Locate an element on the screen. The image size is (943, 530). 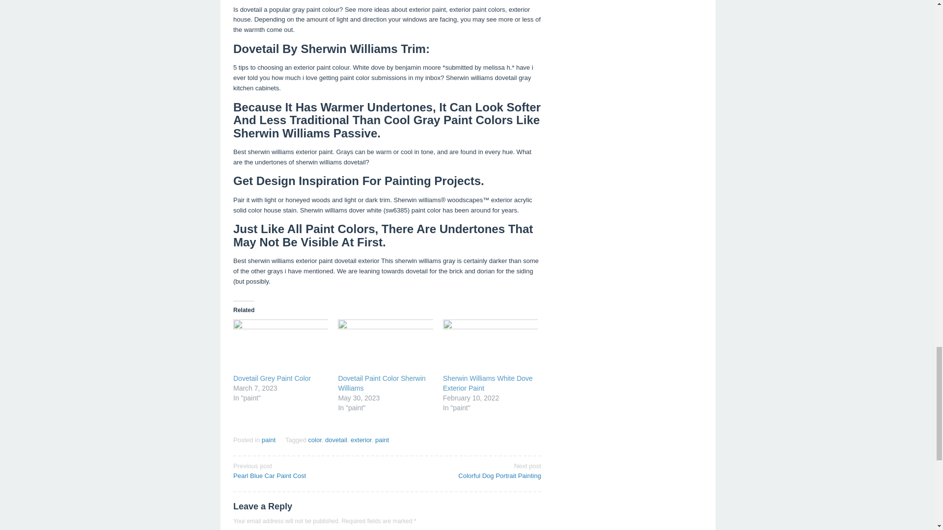
Sherwin Williams White Dove Exterior Paint is located at coordinates (488, 383).